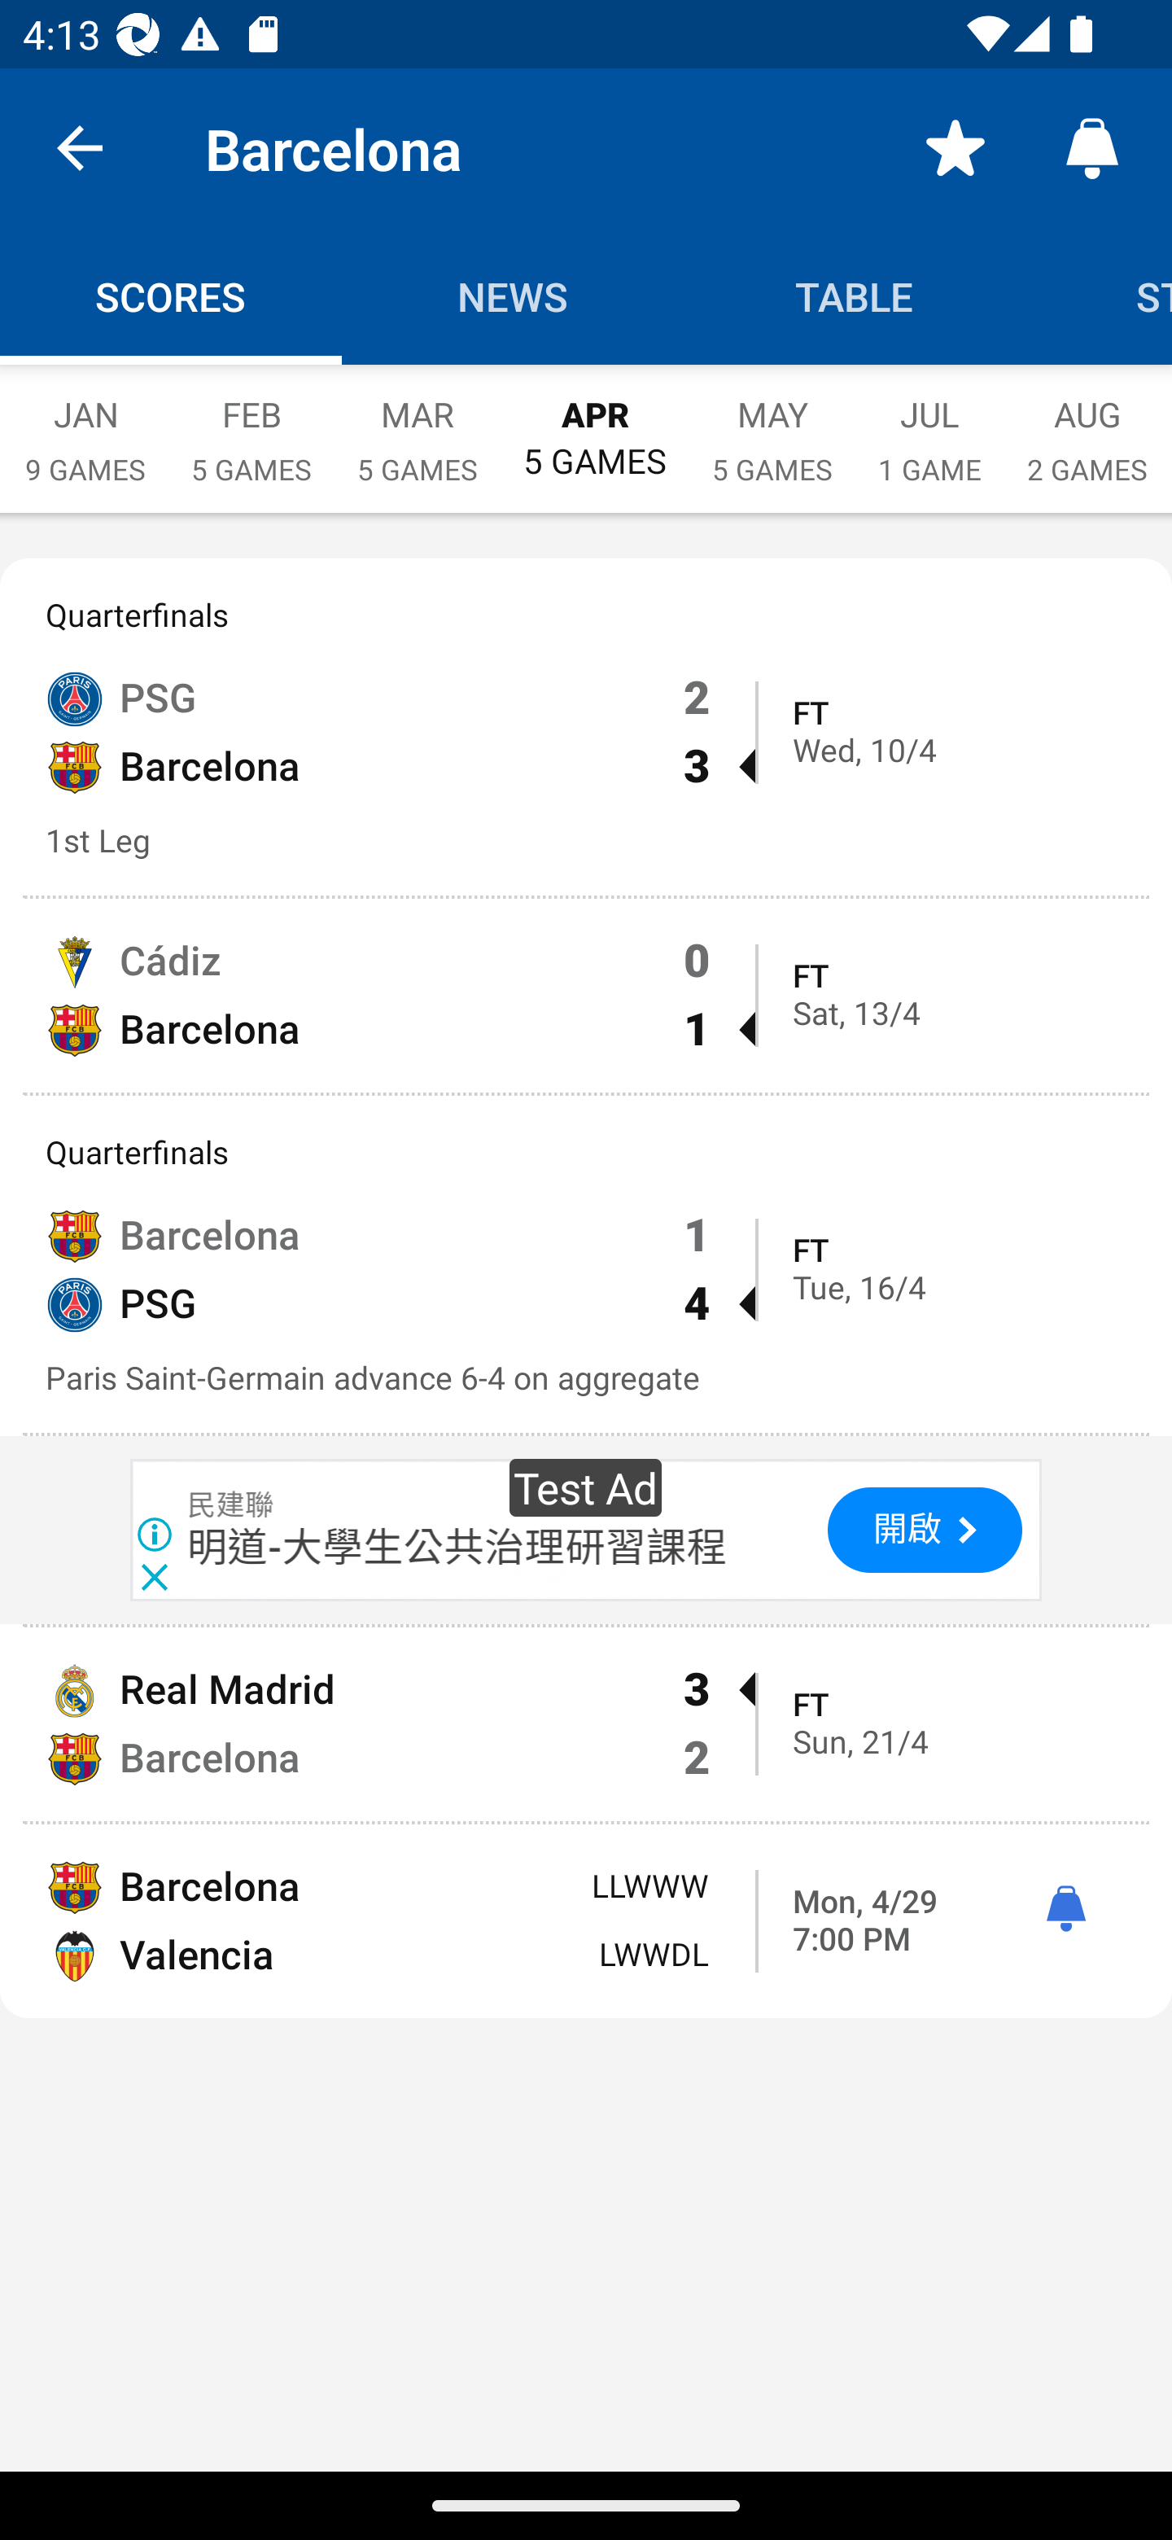 This screenshot has height=2540, width=1172. I want to click on FEB 5 GAMES, so click(251, 425).